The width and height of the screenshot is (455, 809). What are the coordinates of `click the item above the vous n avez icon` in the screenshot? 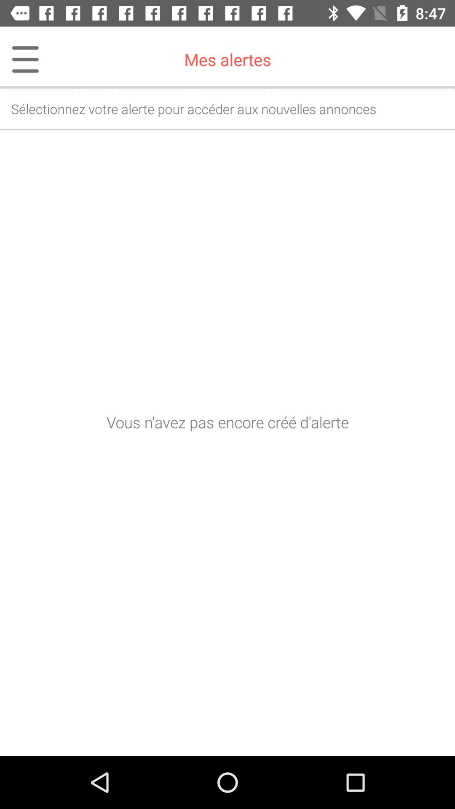 It's located at (20, 59).